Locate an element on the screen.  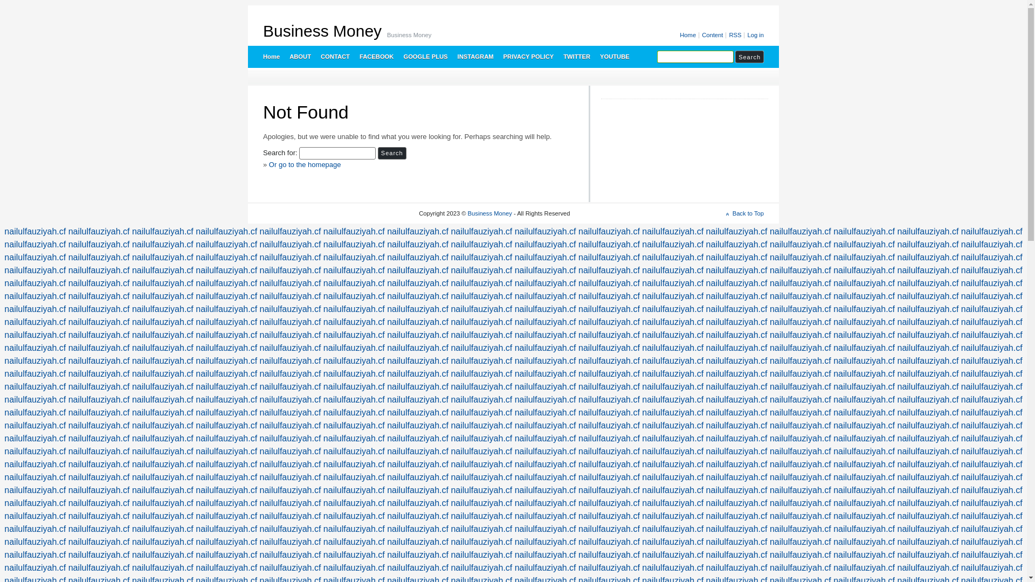
nailulfauziyah.cf is located at coordinates (673, 258).